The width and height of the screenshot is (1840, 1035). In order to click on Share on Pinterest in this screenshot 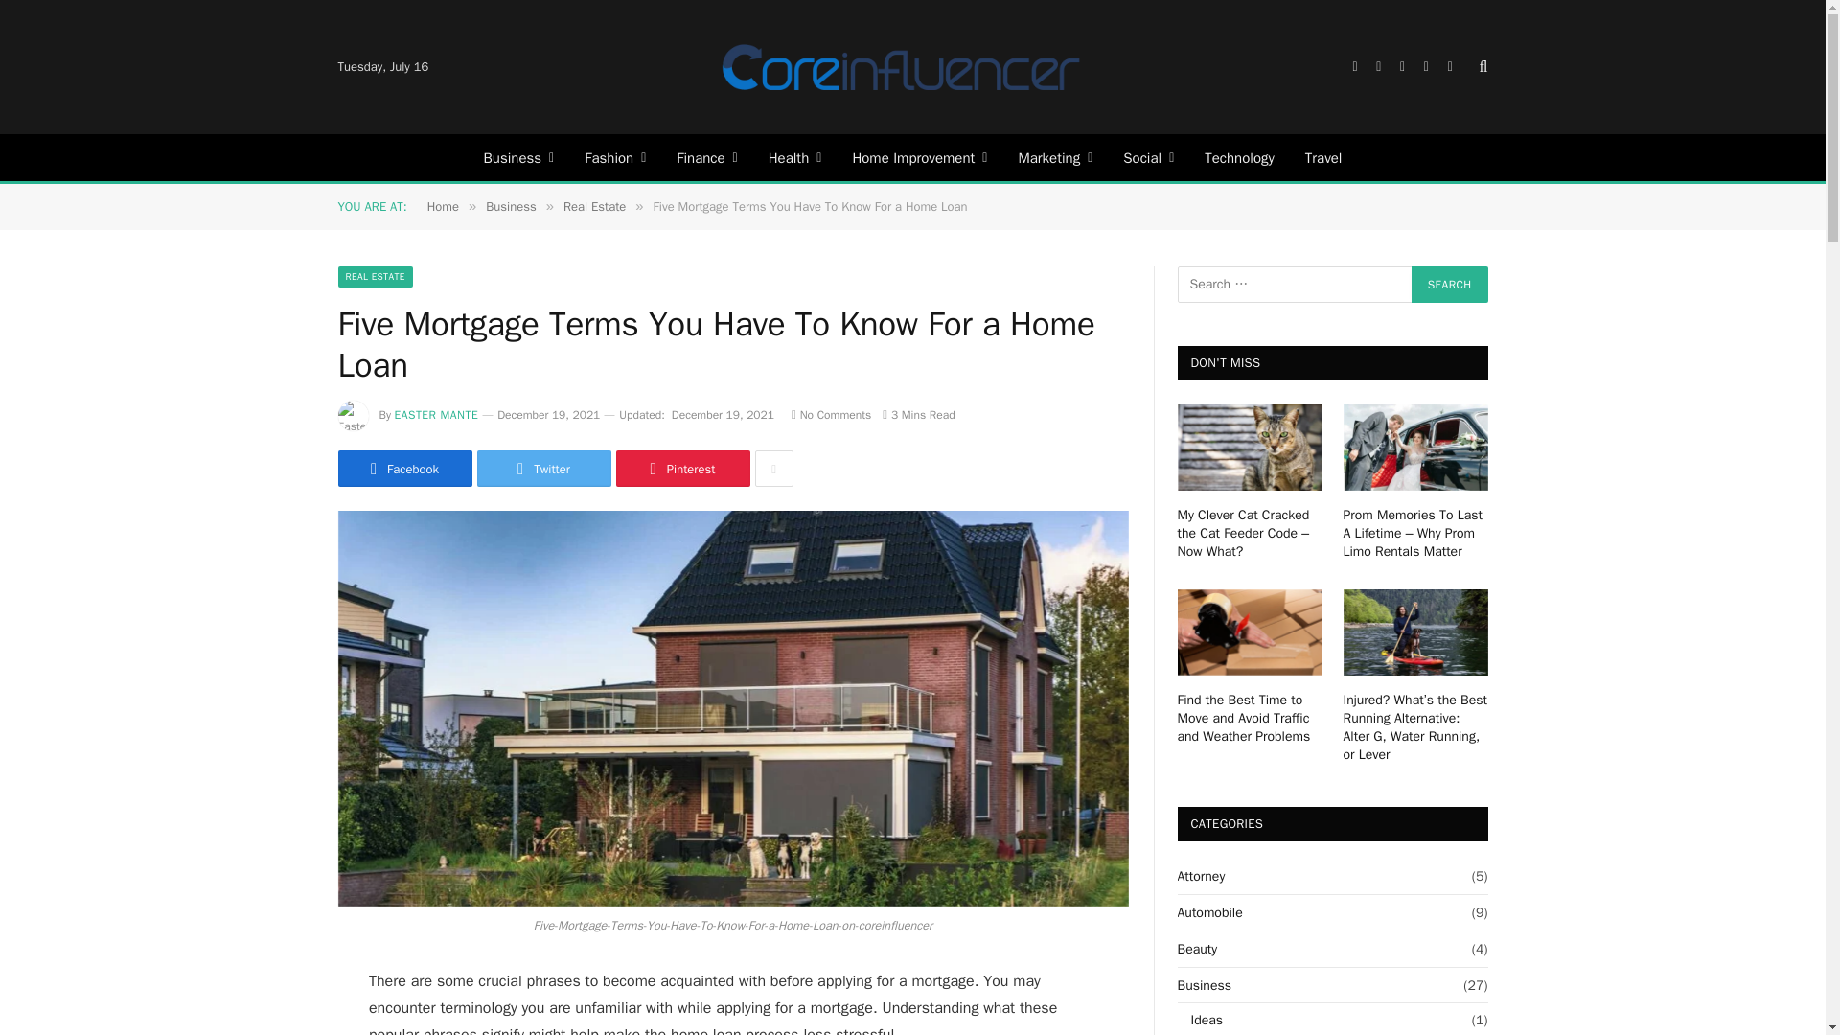, I will do `click(681, 468)`.